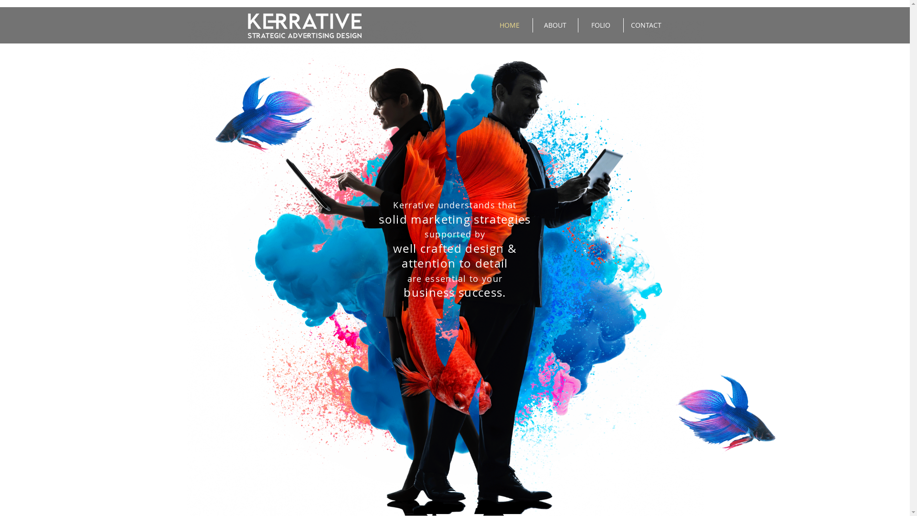  I want to click on HOME, so click(510, 25).